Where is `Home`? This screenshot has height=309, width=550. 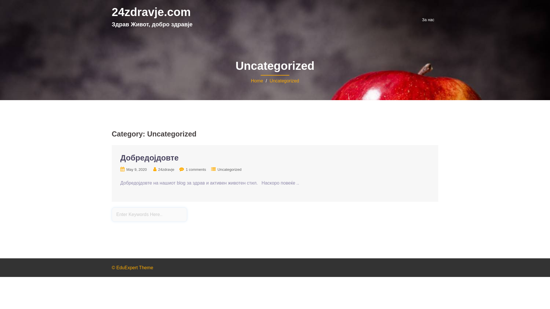
Home is located at coordinates (257, 81).